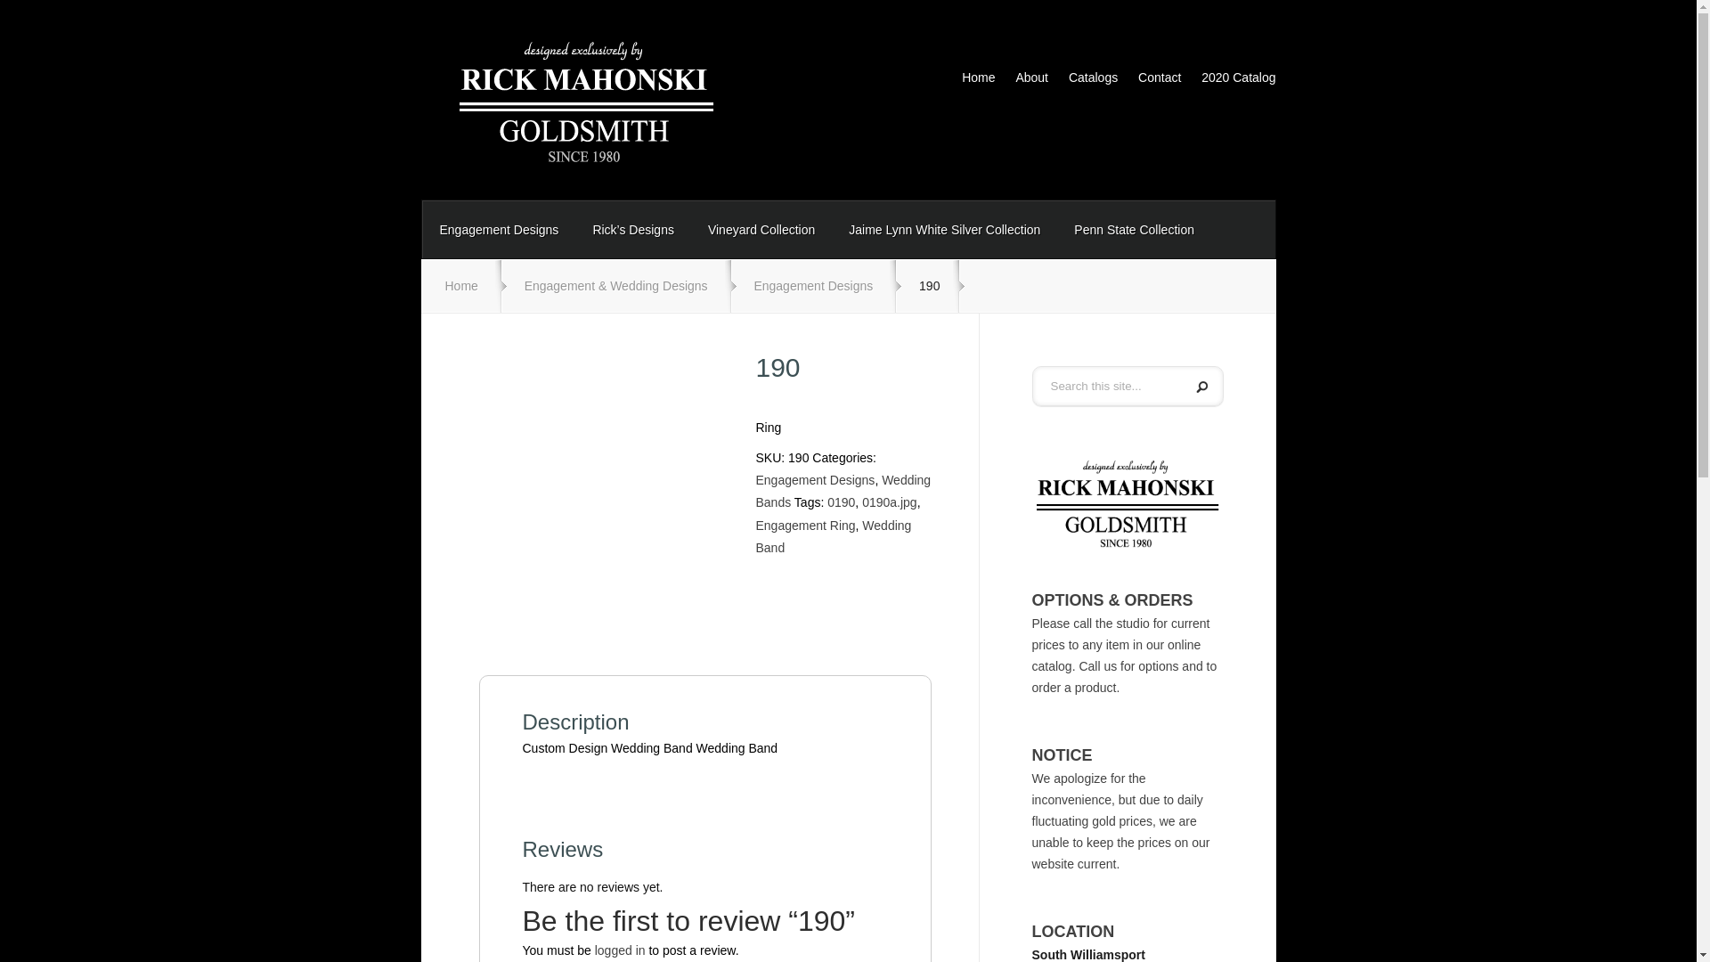 The width and height of the screenshot is (1710, 962). What do you see at coordinates (1106, 385) in the screenshot?
I see `Search this site...` at bounding box center [1106, 385].